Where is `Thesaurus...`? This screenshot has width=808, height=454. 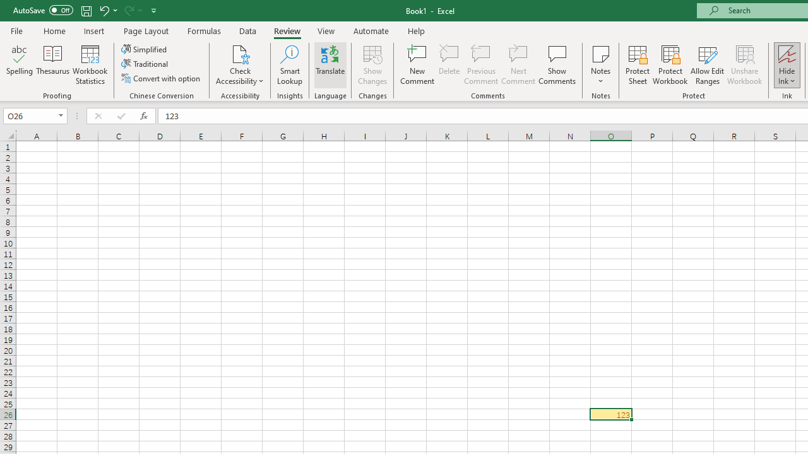
Thesaurus... is located at coordinates (53, 64).